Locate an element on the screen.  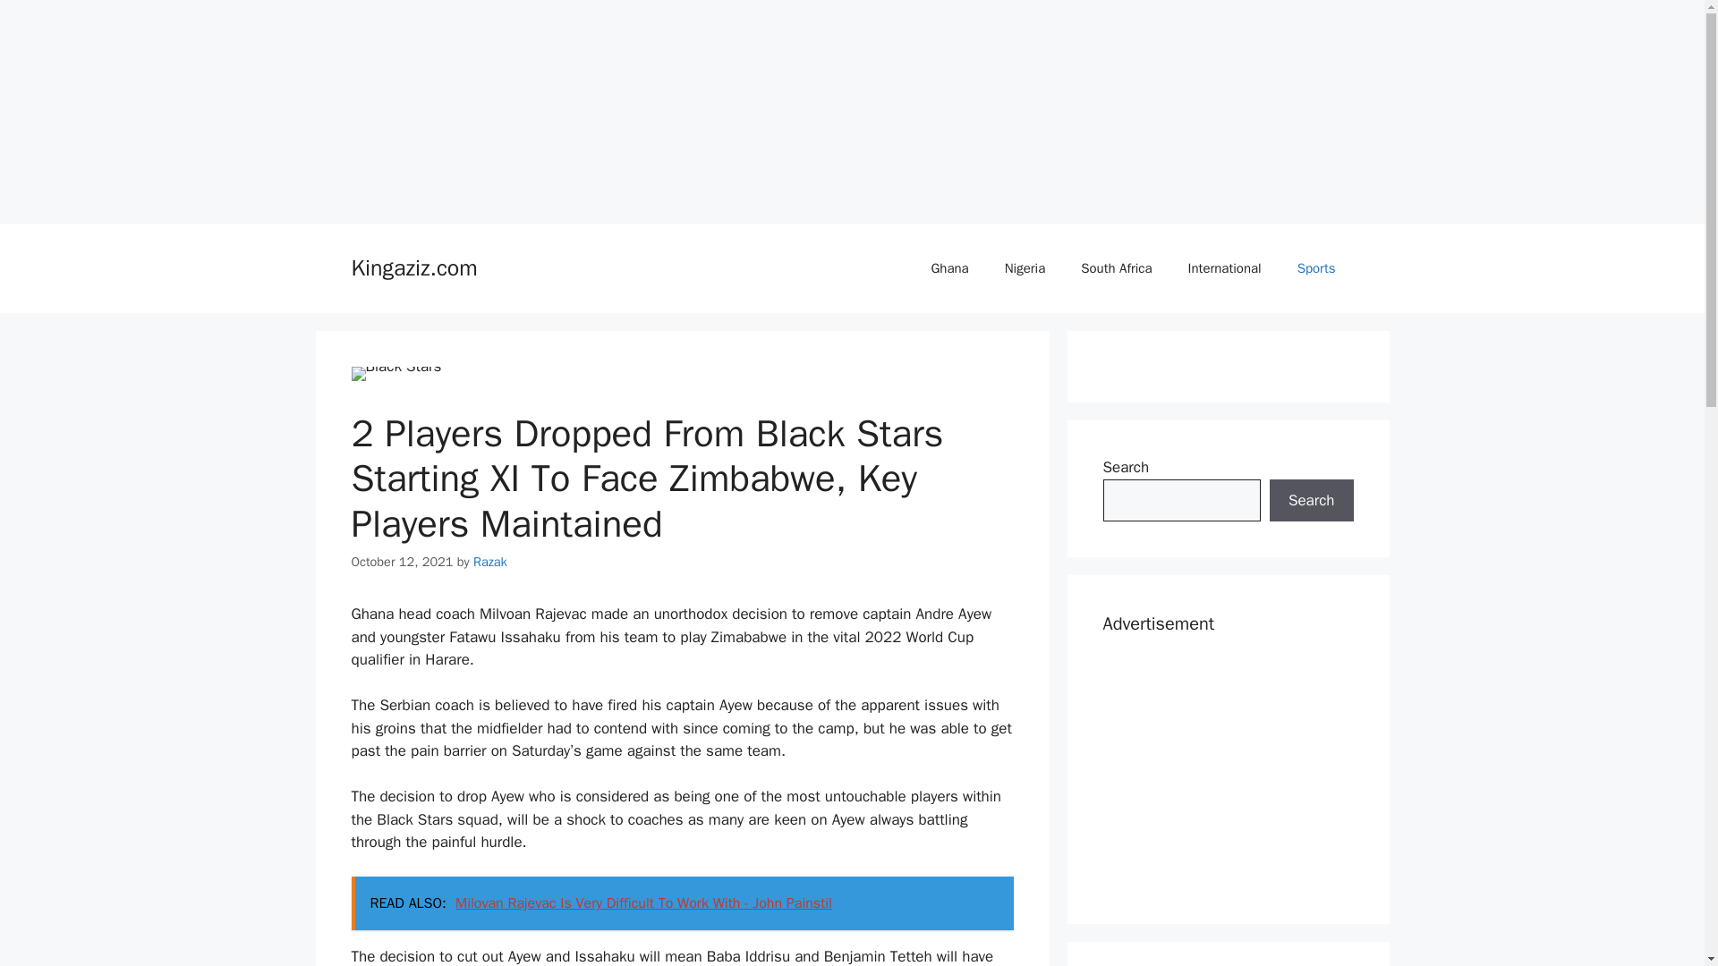
Sports is located at coordinates (1316, 268).